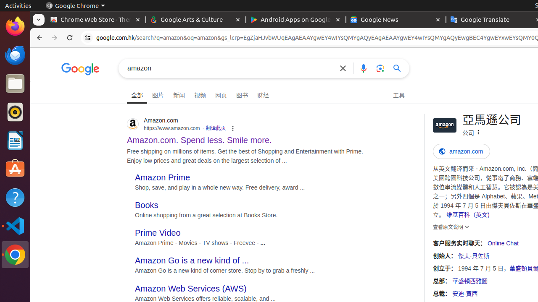 The height and width of the screenshot is (302, 538). I want to click on 跳到主要内容, so click(58, 81).